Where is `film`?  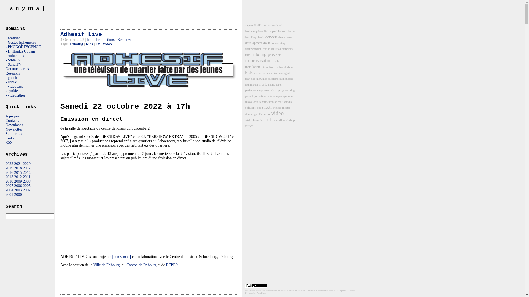
film is located at coordinates (248, 55).